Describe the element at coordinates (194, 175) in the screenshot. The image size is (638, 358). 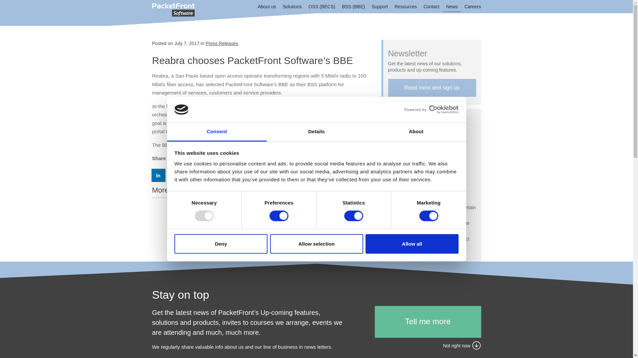
I see `Share on Twitter` at that location.